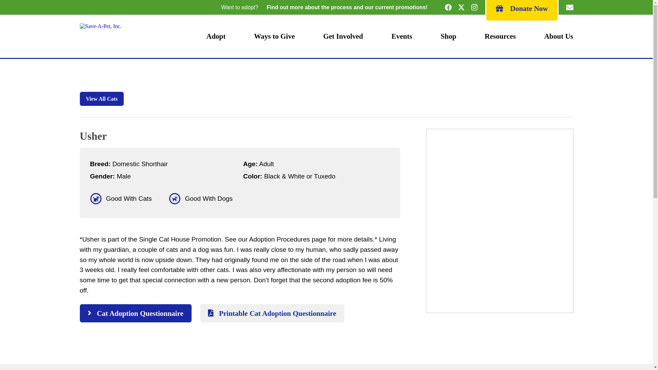  I want to click on Donate Now, so click(522, 8).